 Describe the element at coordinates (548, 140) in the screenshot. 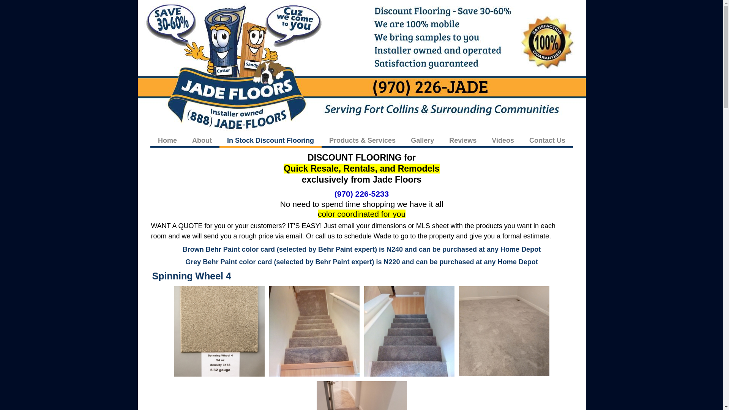

I see `Contact Us` at that location.